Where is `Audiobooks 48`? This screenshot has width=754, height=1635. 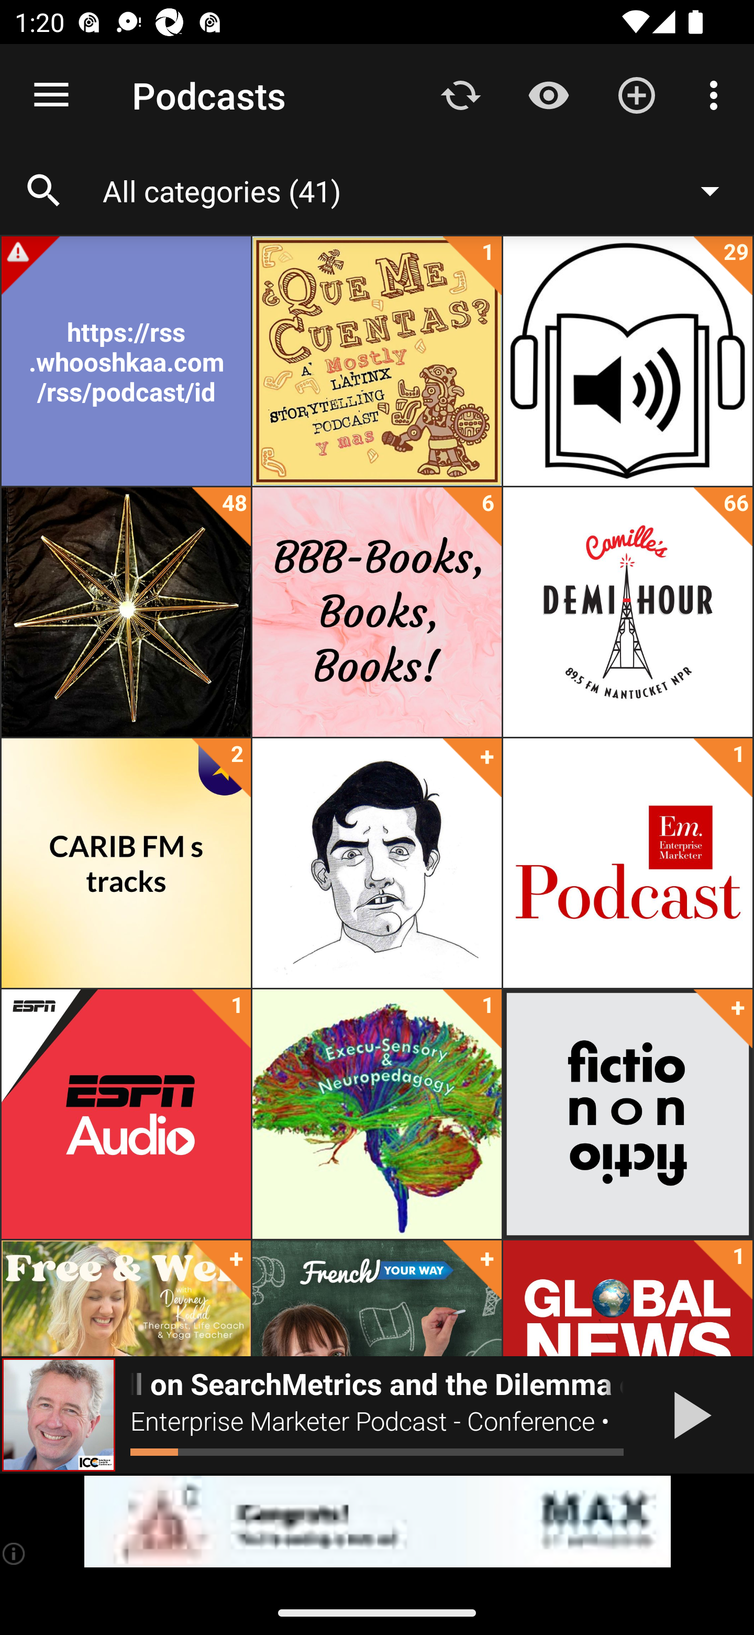 Audiobooks 48 is located at coordinates (126, 612).